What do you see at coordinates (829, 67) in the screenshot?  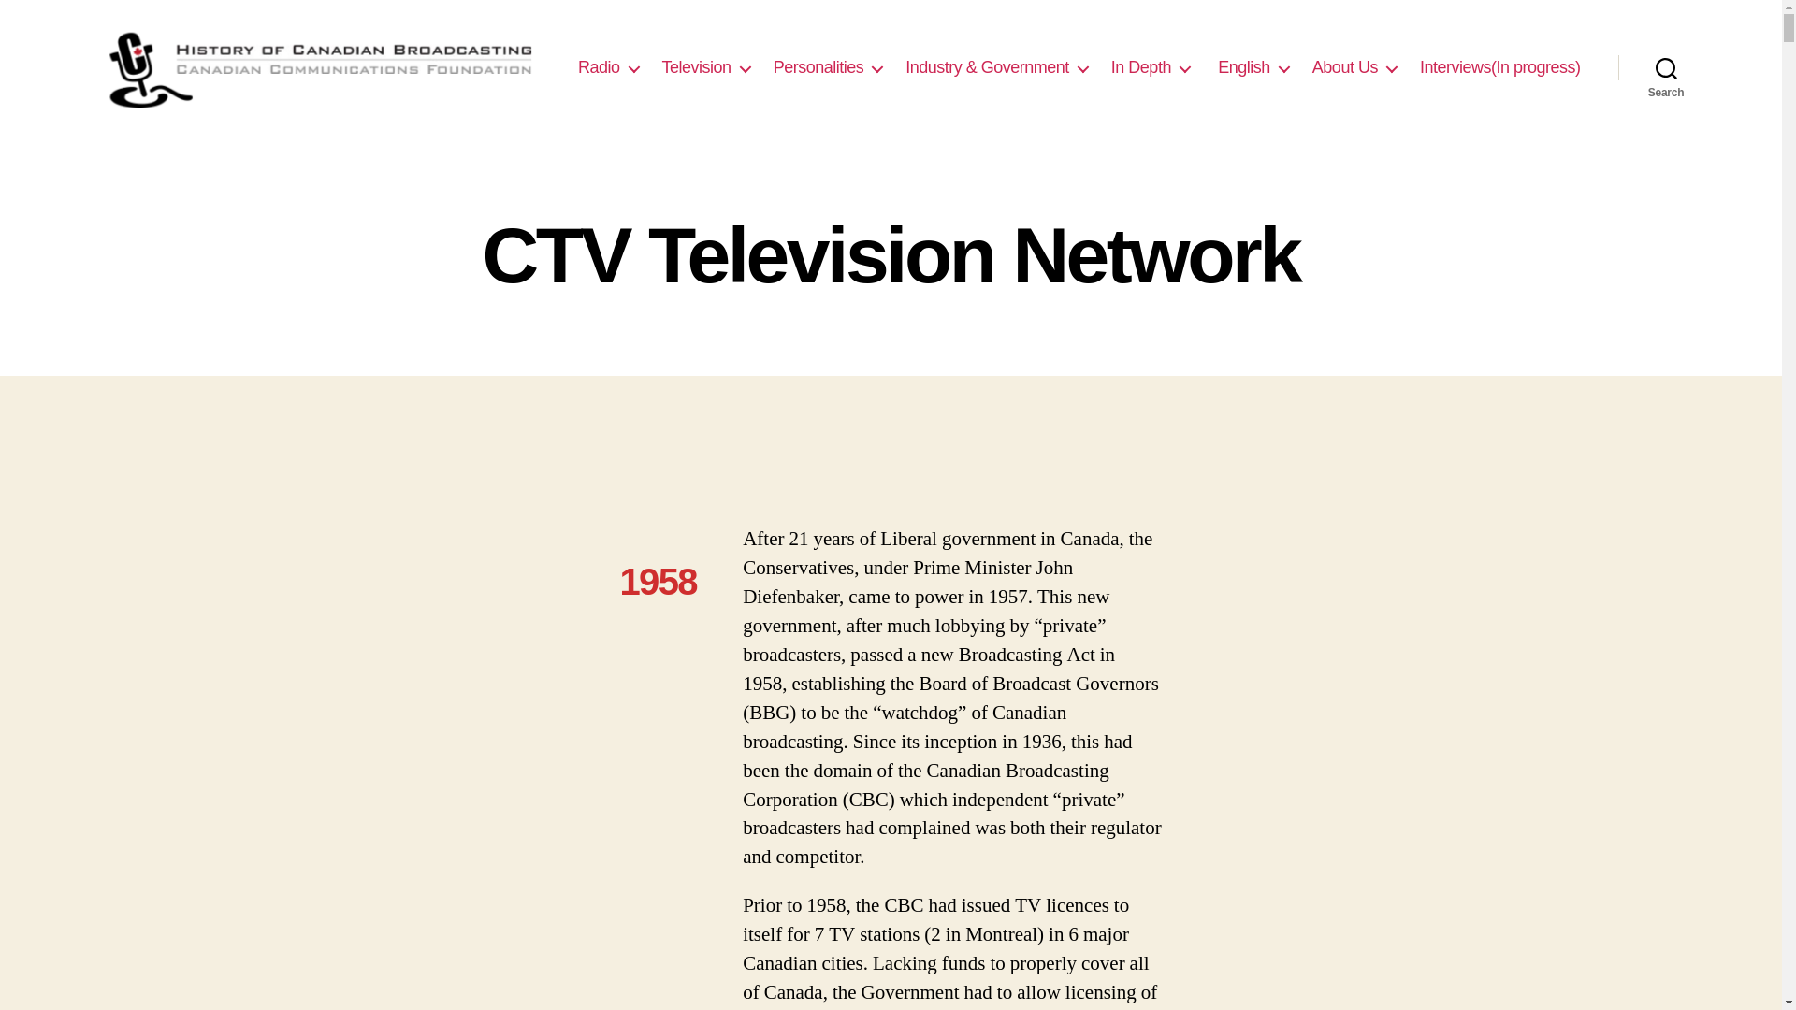 I see `Personalities` at bounding box center [829, 67].